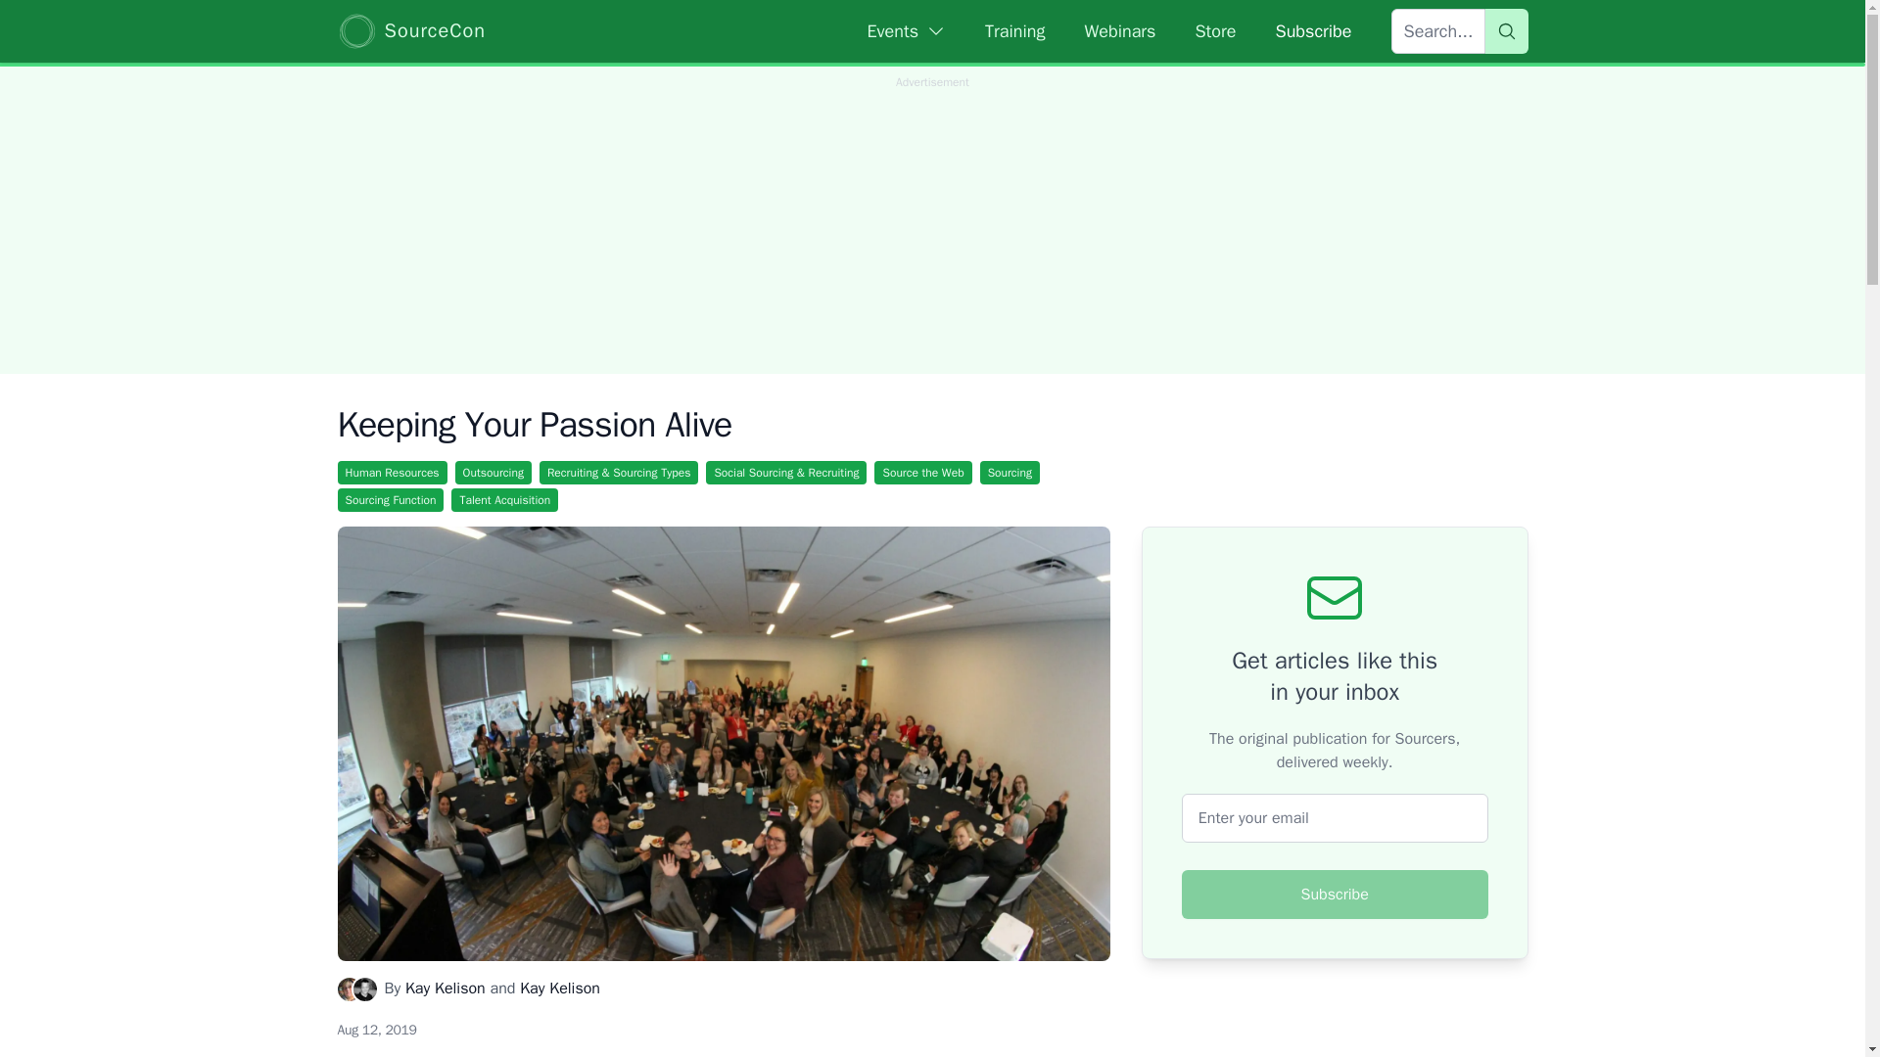  Describe the element at coordinates (922, 472) in the screenshot. I see `Source the Web` at that location.